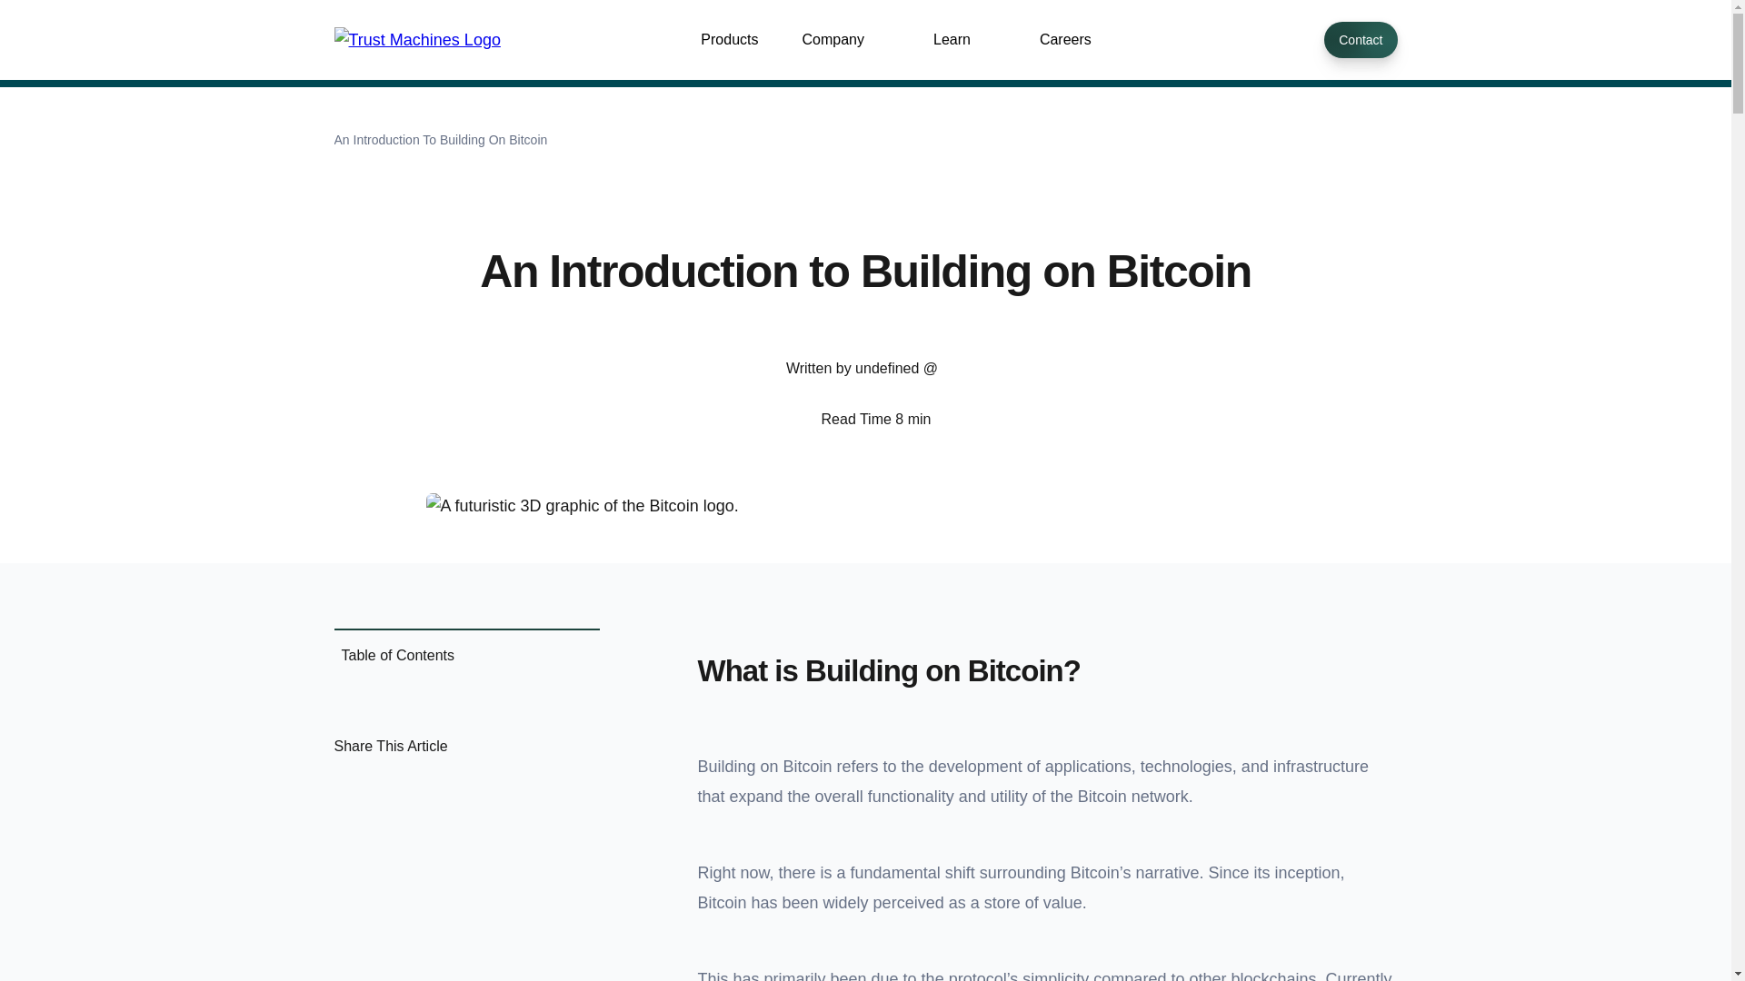 The image size is (1745, 981). What do you see at coordinates (1361, 39) in the screenshot?
I see `Contact` at bounding box center [1361, 39].